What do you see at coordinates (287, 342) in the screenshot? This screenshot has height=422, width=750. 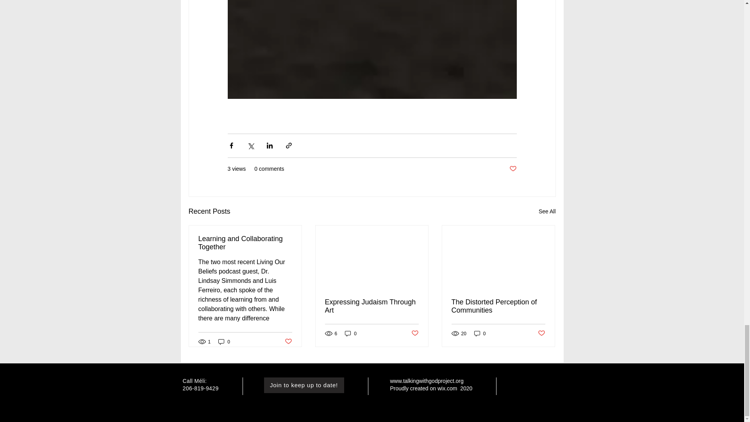 I see `Post not marked as liked` at bounding box center [287, 342].